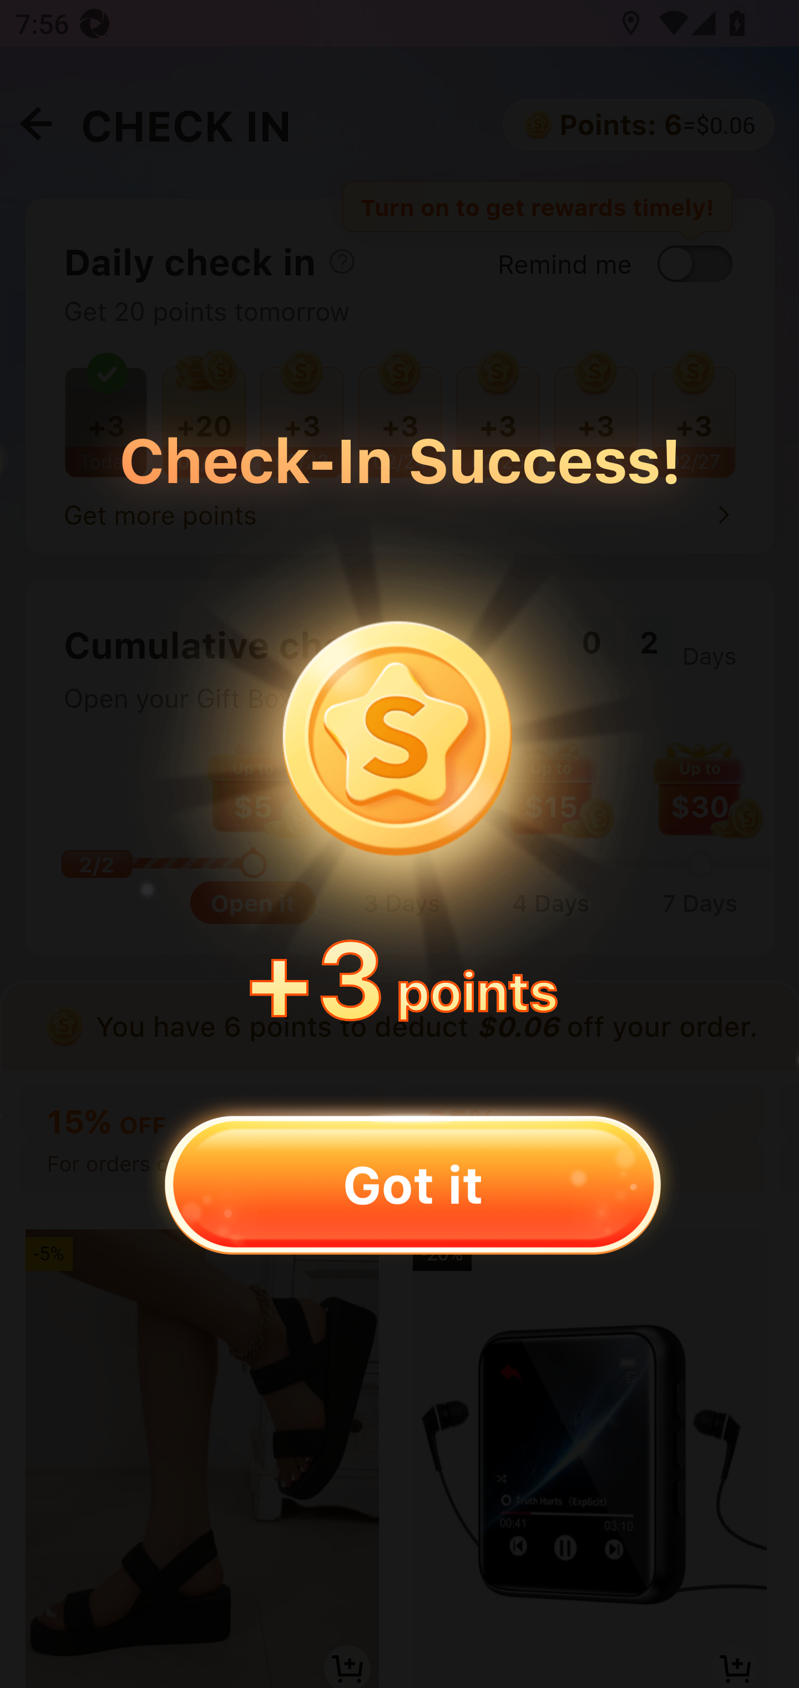  I want to click on Got it, so click(412, 1184).